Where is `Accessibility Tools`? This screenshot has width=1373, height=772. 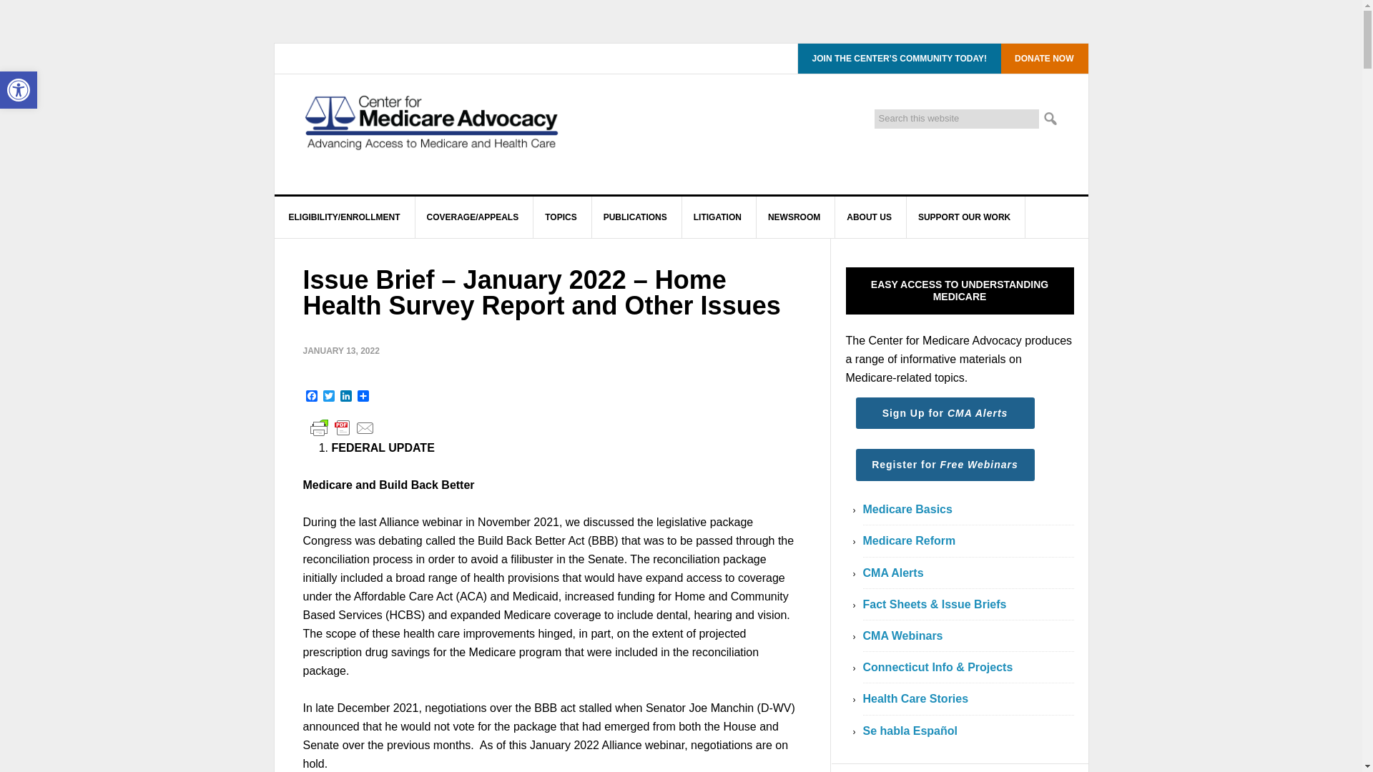 Accessibility Tools is located at coordinates (19, 90).